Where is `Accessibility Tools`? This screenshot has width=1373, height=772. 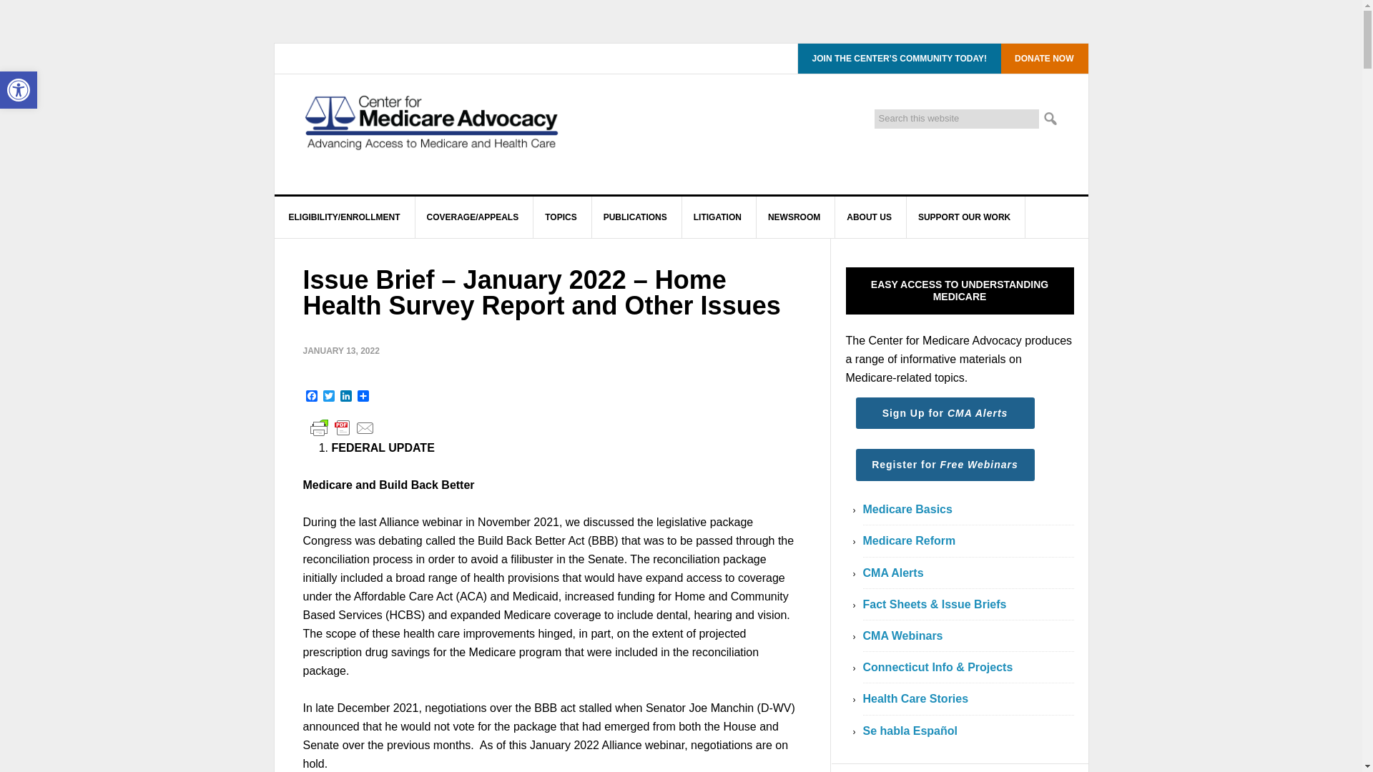 Accessibility Tools is located at coordinates (19, 90).